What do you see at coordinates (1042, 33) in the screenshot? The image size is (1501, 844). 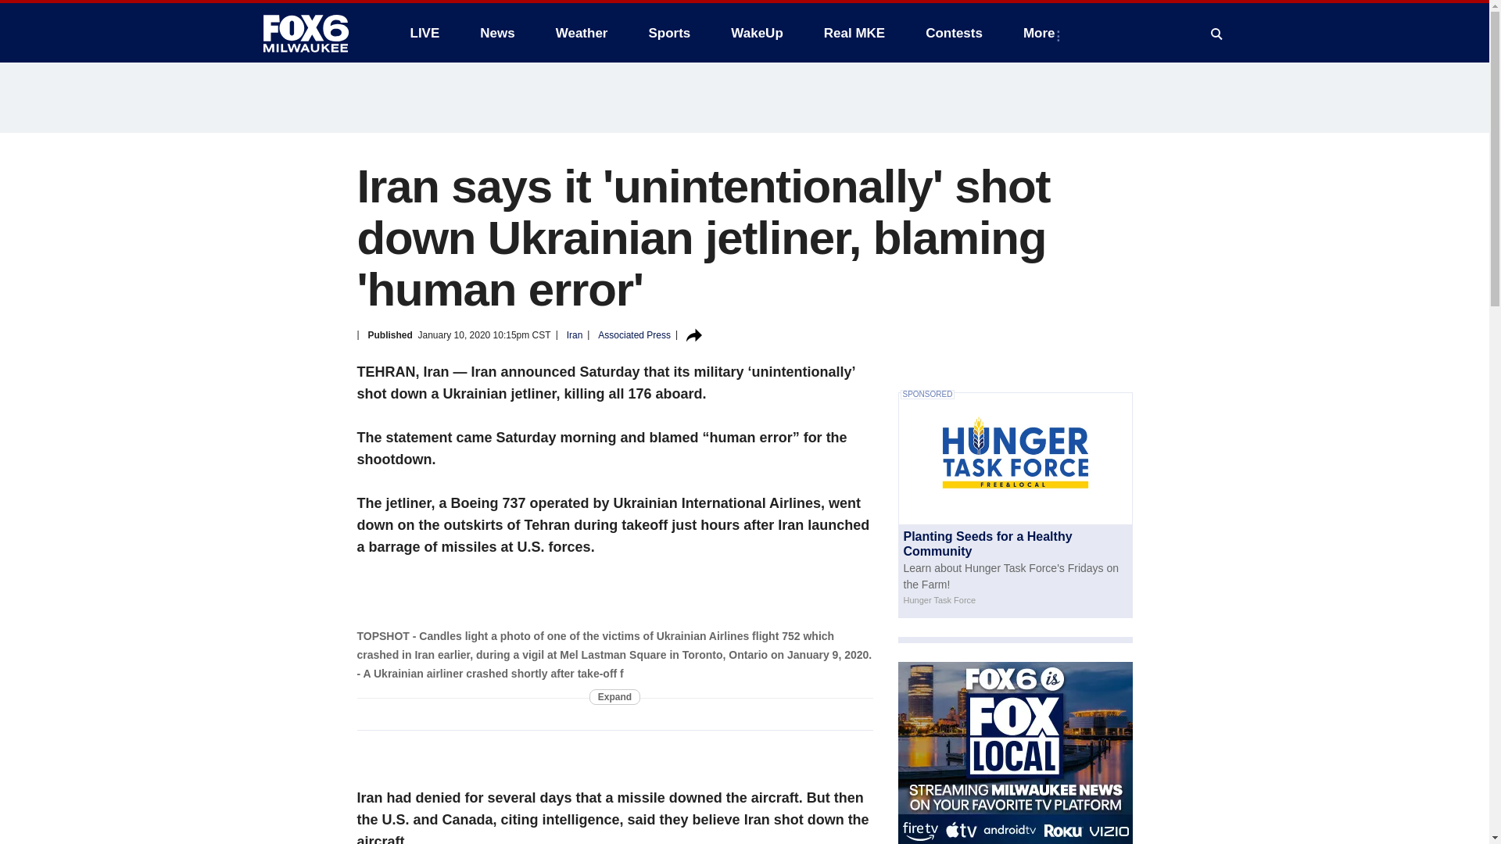 I see `More` at bounding box center [1042, 33].